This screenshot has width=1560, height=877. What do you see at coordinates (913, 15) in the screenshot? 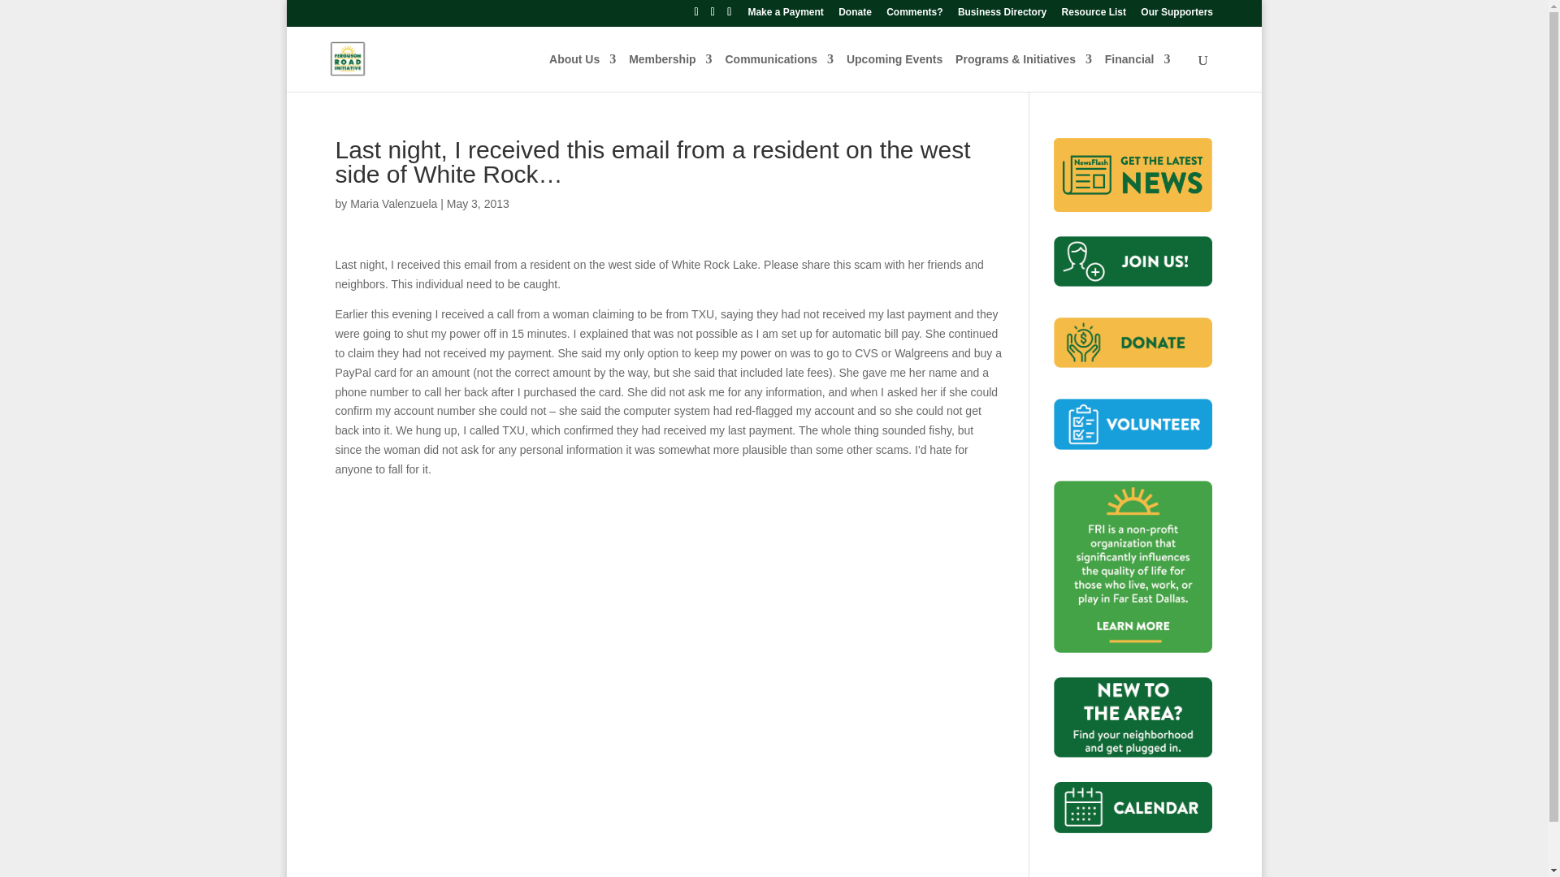
I see `Comments?` at bounding box center [913, 15].